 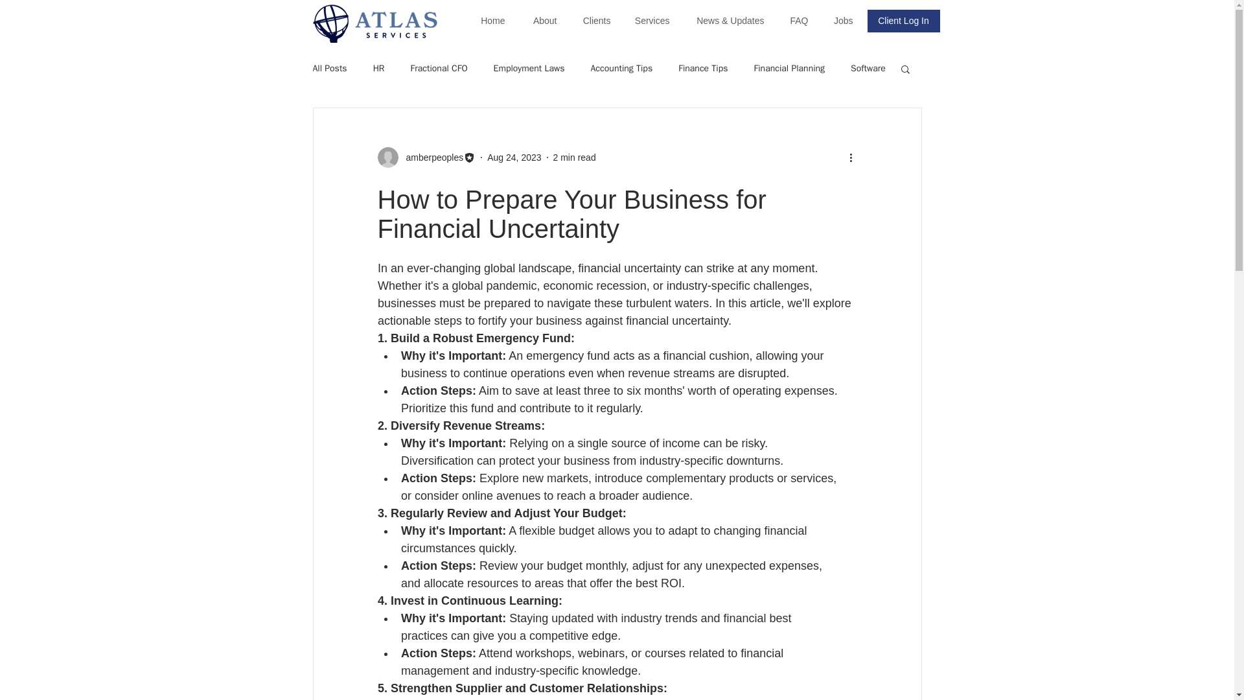 What do you see at coordinates (426, 157) in the screenshot?
I see `amberpeoples` at bounding box center [426, 157].